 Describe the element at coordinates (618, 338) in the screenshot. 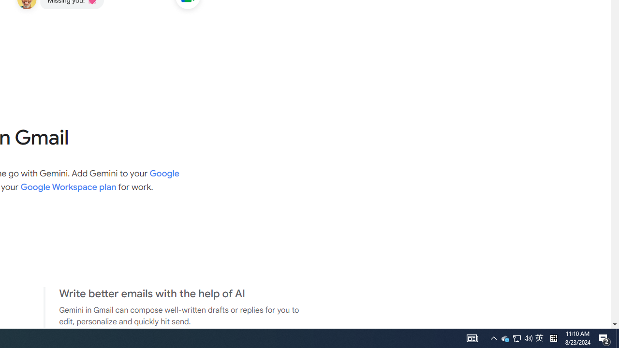

I see `Notification Chevron` at that location.